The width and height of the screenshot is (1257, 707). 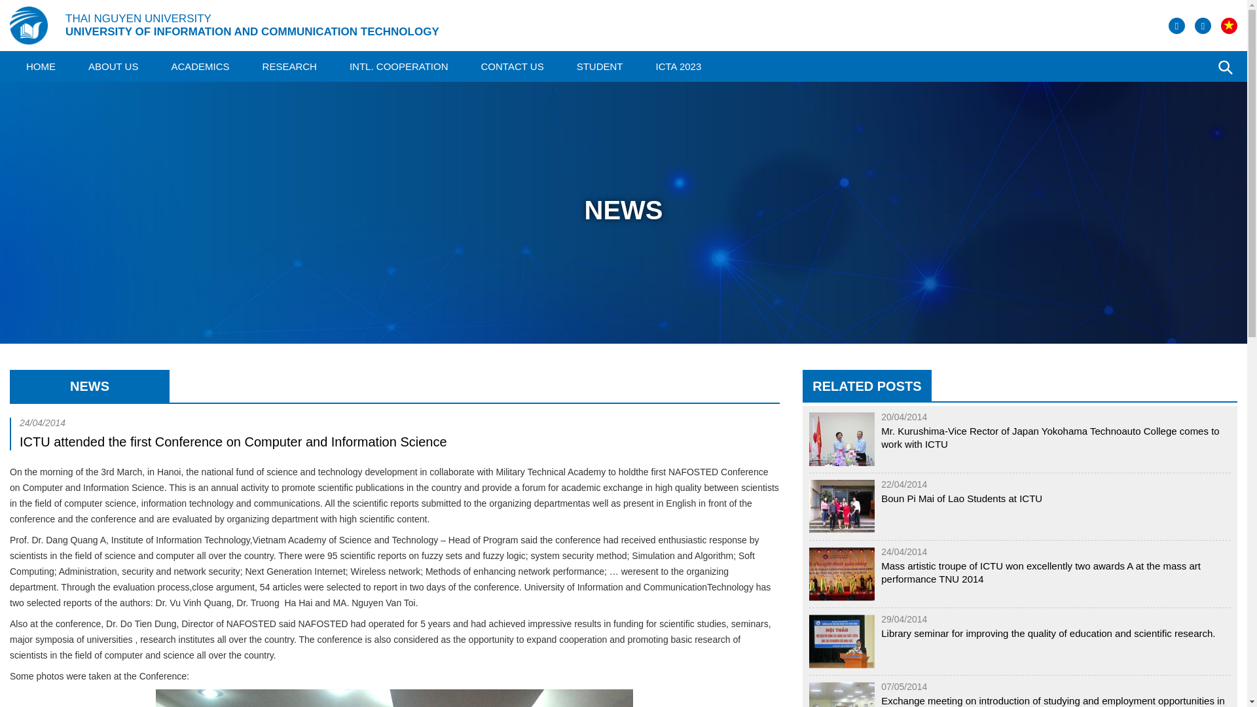 What do you see at coordinates (41, 66) in the screenshot?
I see `HOME` at bounding box center [41, 66].